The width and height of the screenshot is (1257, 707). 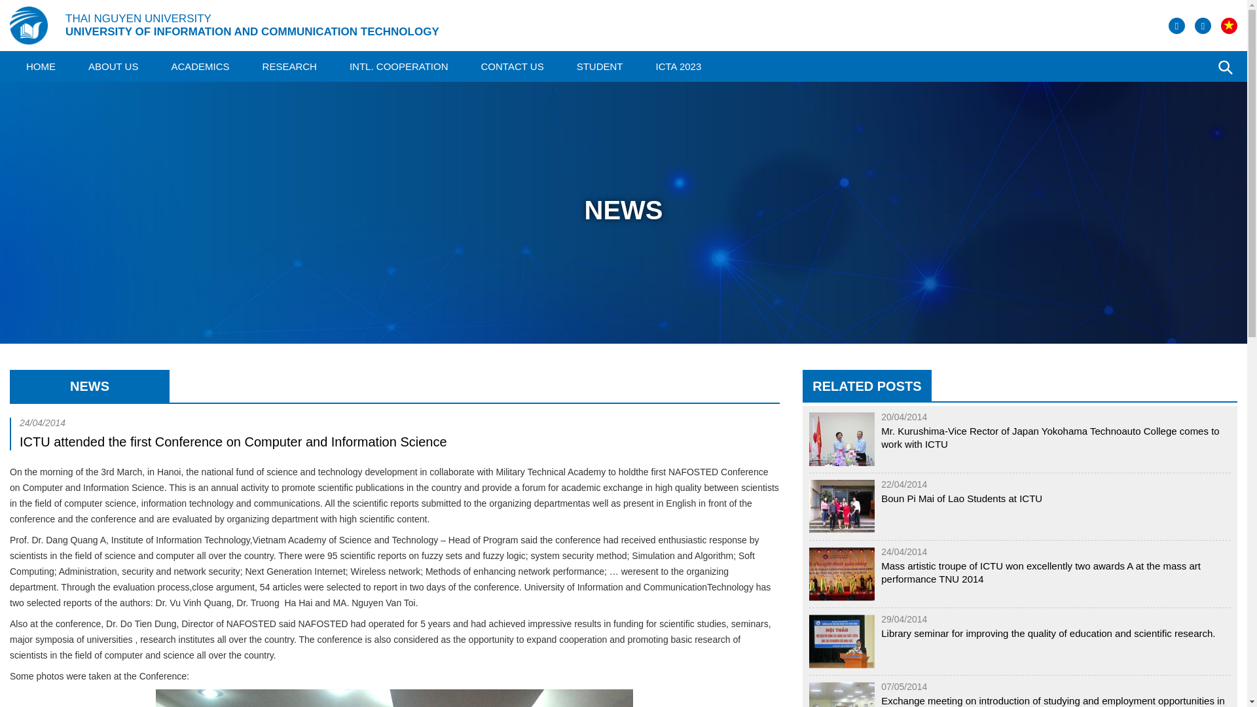 What do you see at coordinates (41, 66) in the screenshot?
I see `HOME` at bounding box center [41, 66].